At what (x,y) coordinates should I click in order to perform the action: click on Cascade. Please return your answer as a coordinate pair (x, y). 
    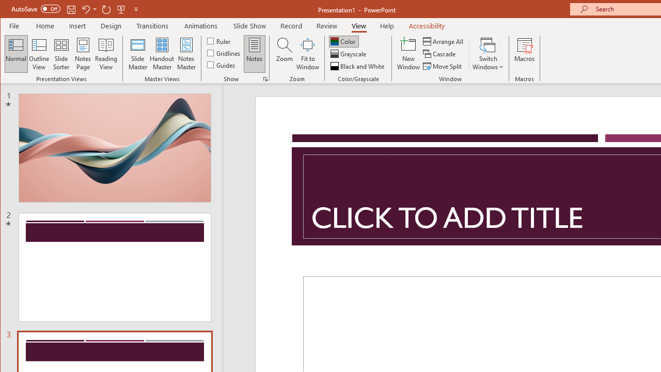
    Looking at the image, I should click on (440, 54).